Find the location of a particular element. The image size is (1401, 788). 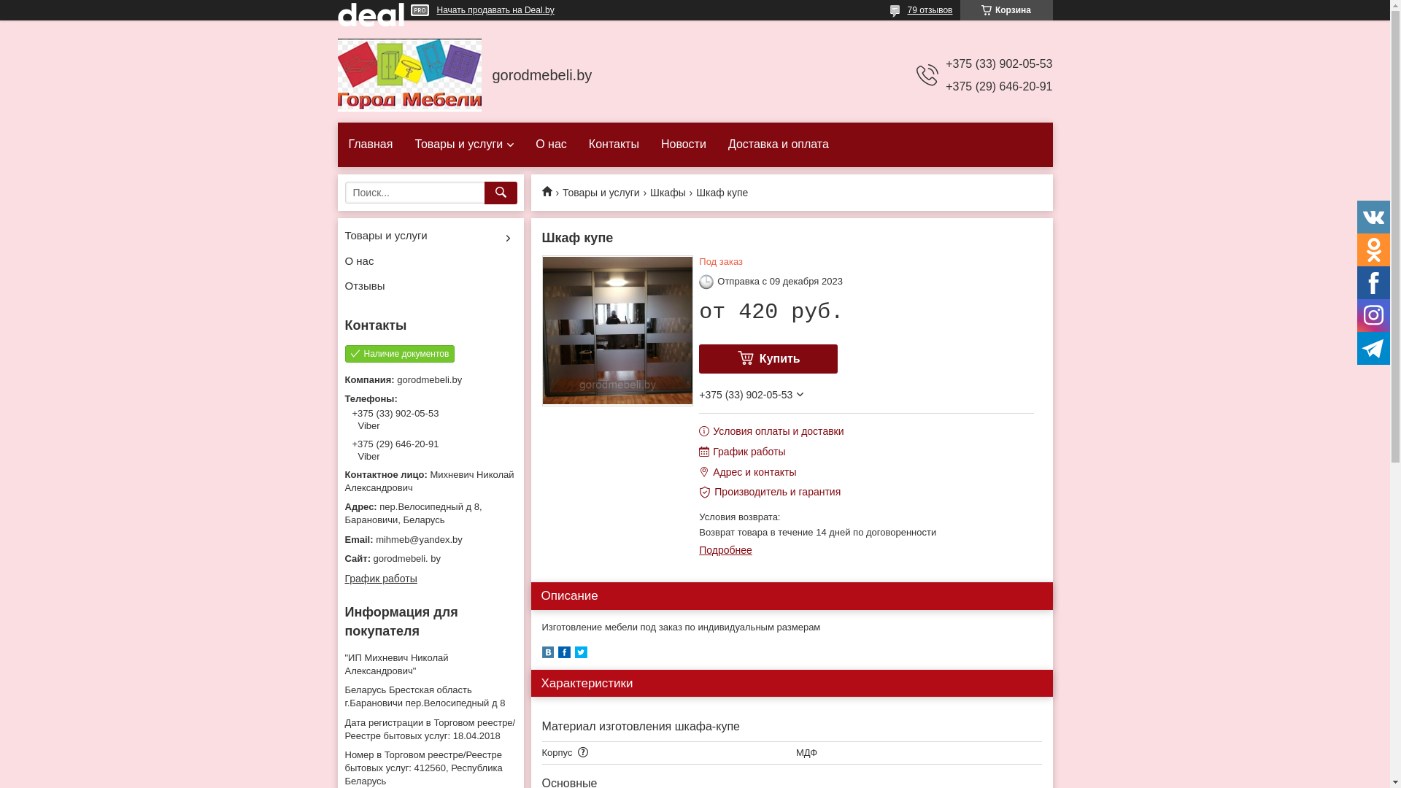

gorodmebeli.by is located at coordinates (409, 75).